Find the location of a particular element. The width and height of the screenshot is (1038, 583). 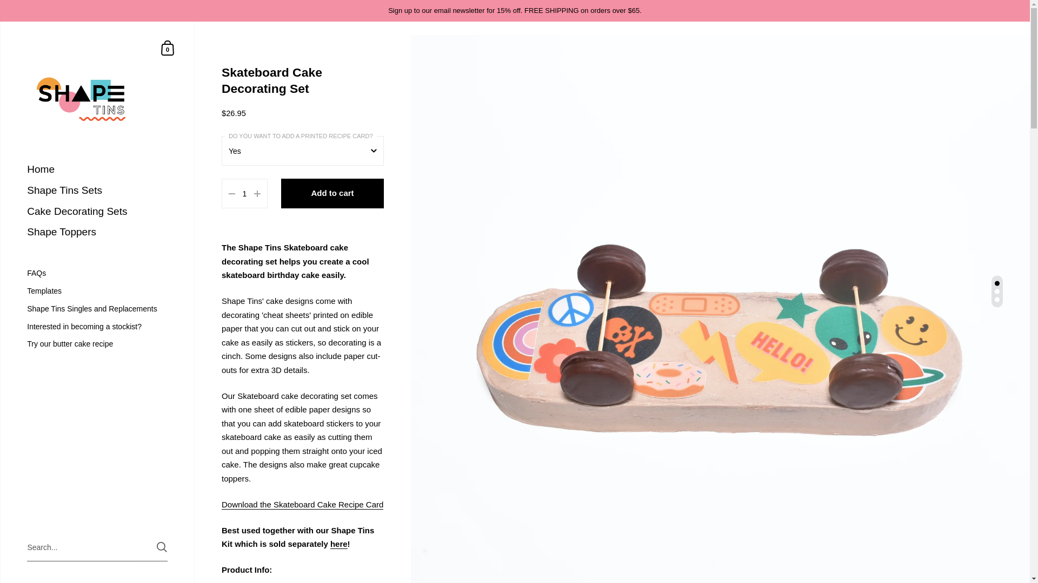

Add to cart is located at coordinates (332, 193).